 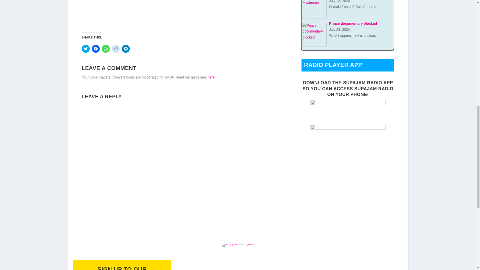 I want to click on Click to share on Facebook, so click(x=95, y=48).